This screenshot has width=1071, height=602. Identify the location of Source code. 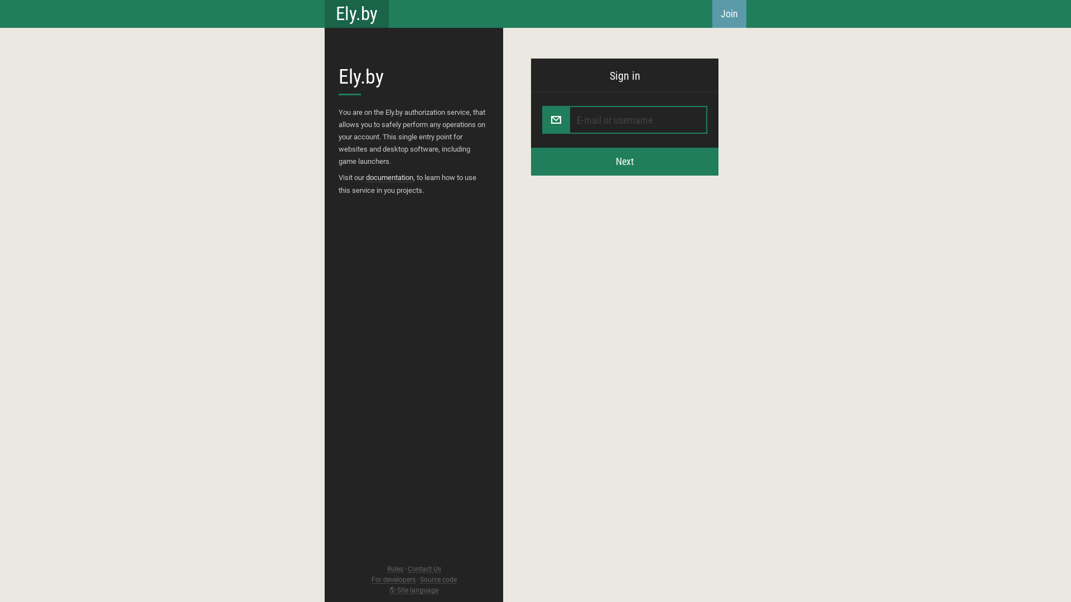
(438, 580).